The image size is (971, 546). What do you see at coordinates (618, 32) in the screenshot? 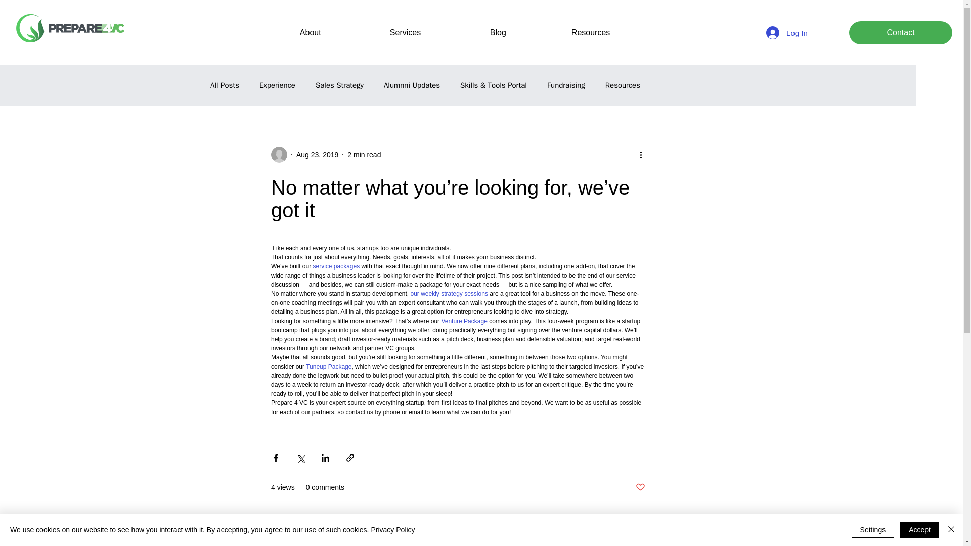
I see `Resources` at bounding box center [618, 32].